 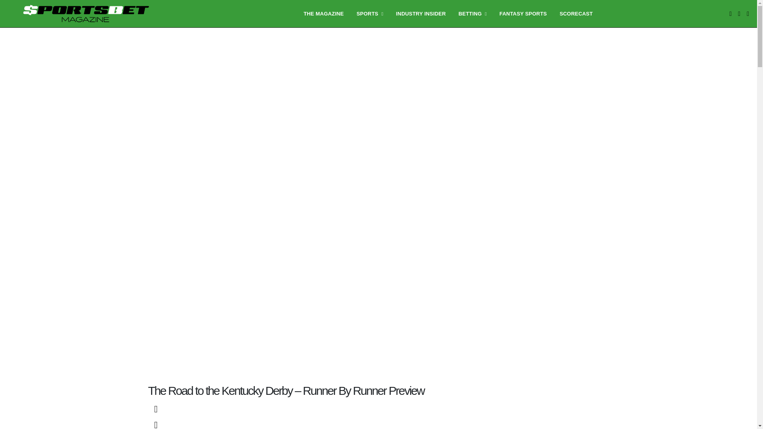 I want to click on SPORTS, so click(x=370, y=14).